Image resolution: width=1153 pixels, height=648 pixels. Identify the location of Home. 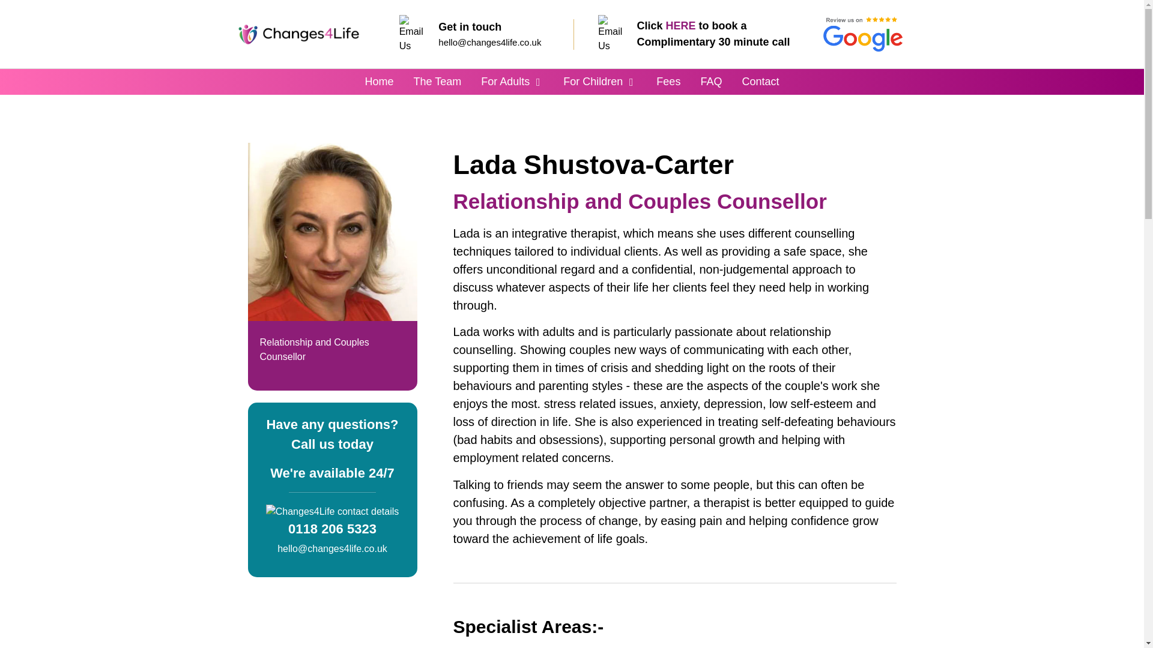
(380, 82).